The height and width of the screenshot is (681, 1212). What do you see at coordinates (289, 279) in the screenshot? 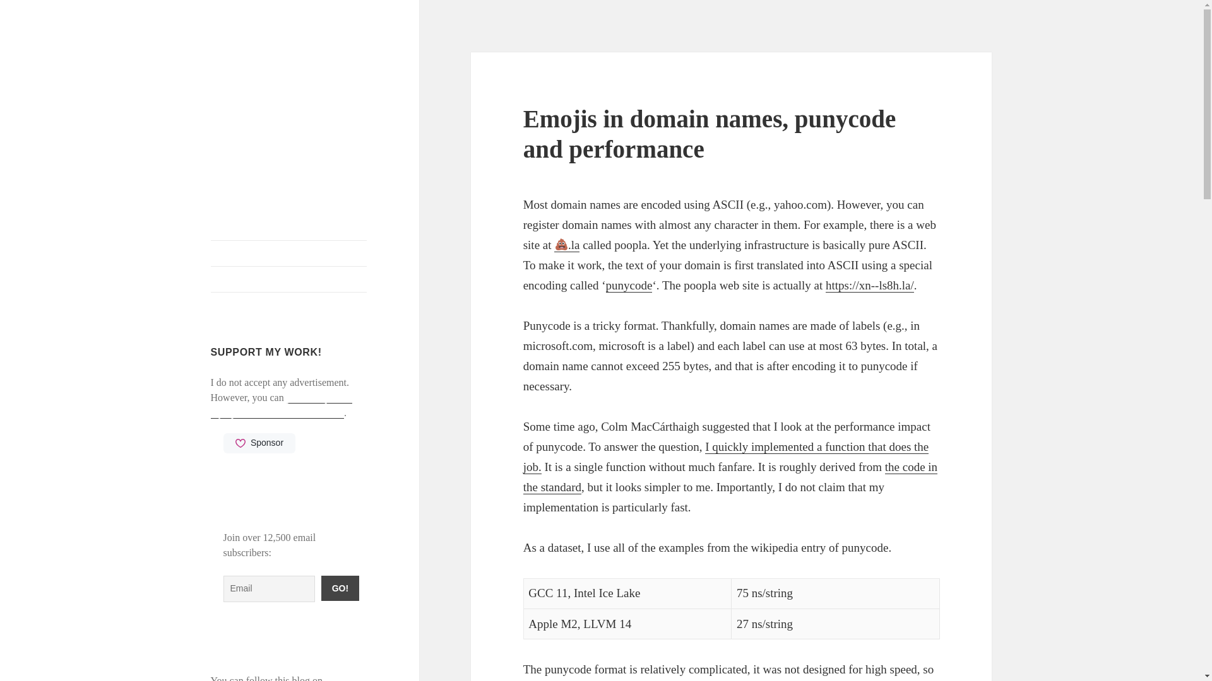
I see `GitHub profile` at bounding box center [289, 279].